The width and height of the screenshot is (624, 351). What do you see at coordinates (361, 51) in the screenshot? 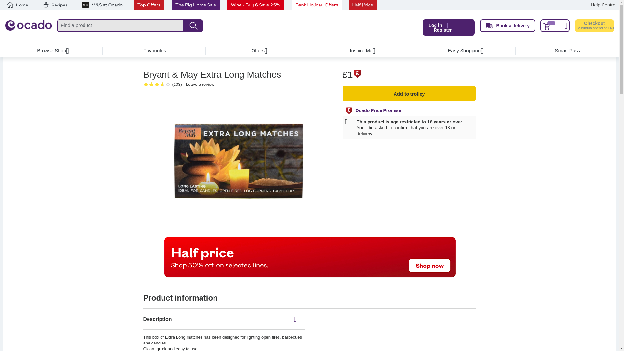
I see `Inspire Me` at bounding box center [361, 51].